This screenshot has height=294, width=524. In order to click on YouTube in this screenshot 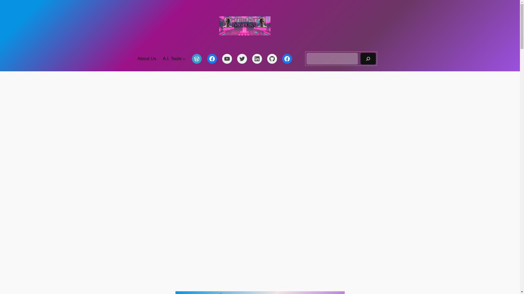, I will do `click(227, 59)`.